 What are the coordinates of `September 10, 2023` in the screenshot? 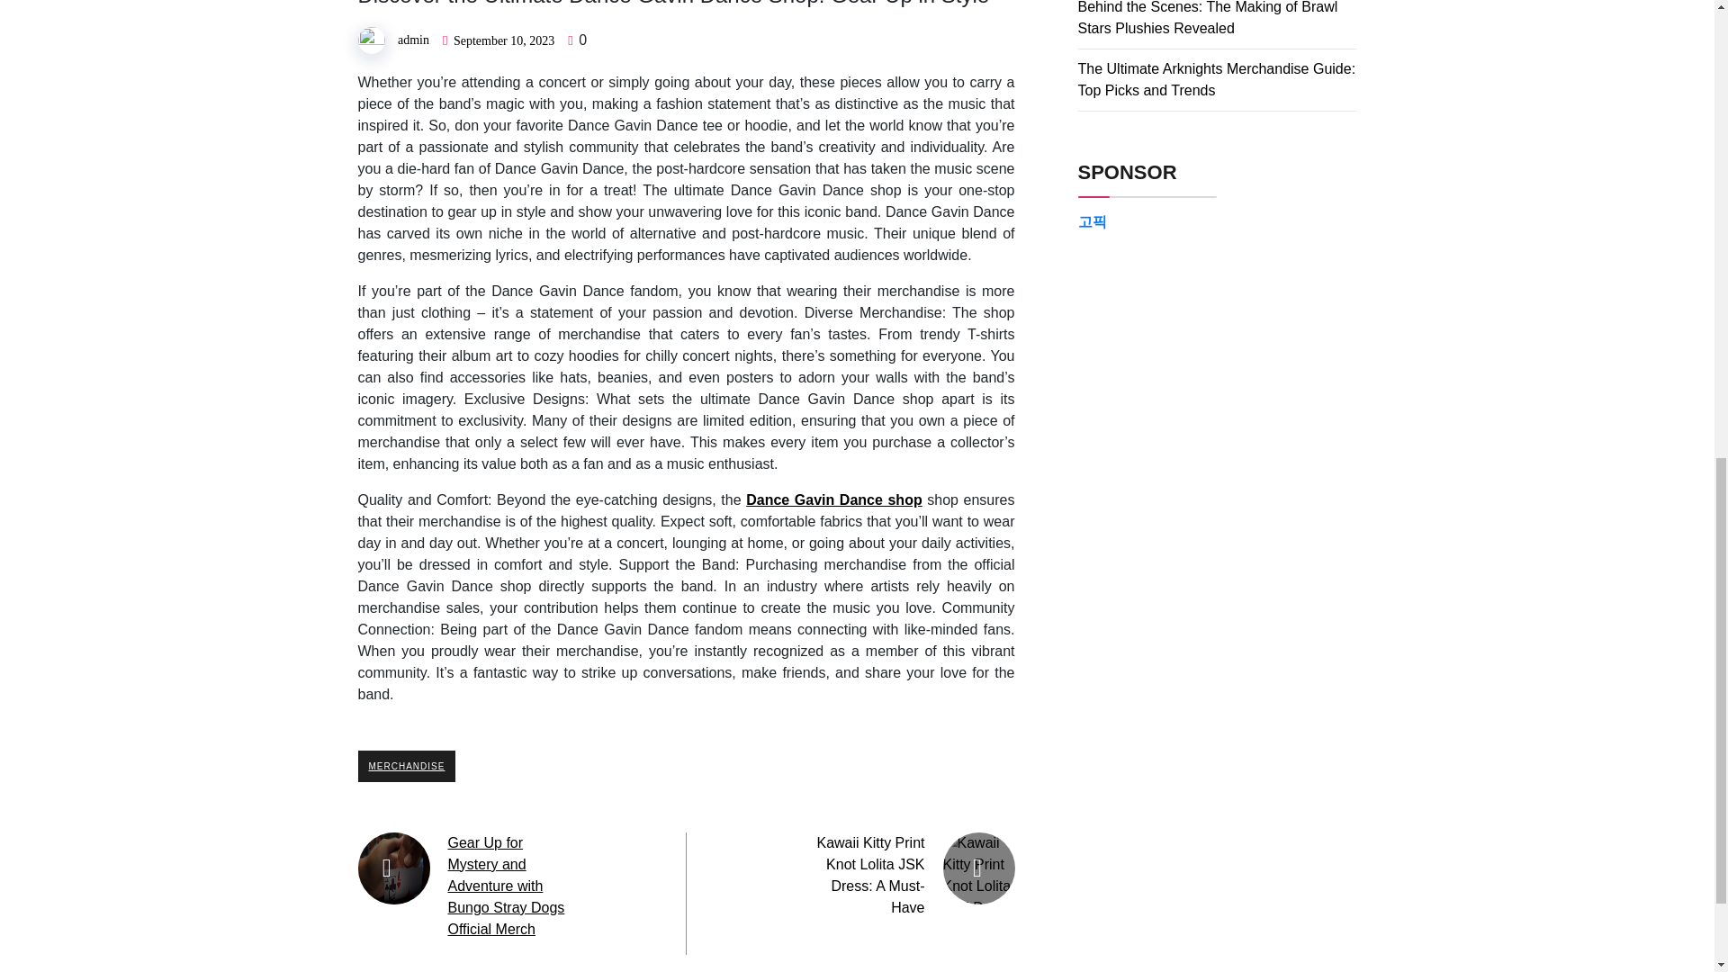 It's located at (504, 40).